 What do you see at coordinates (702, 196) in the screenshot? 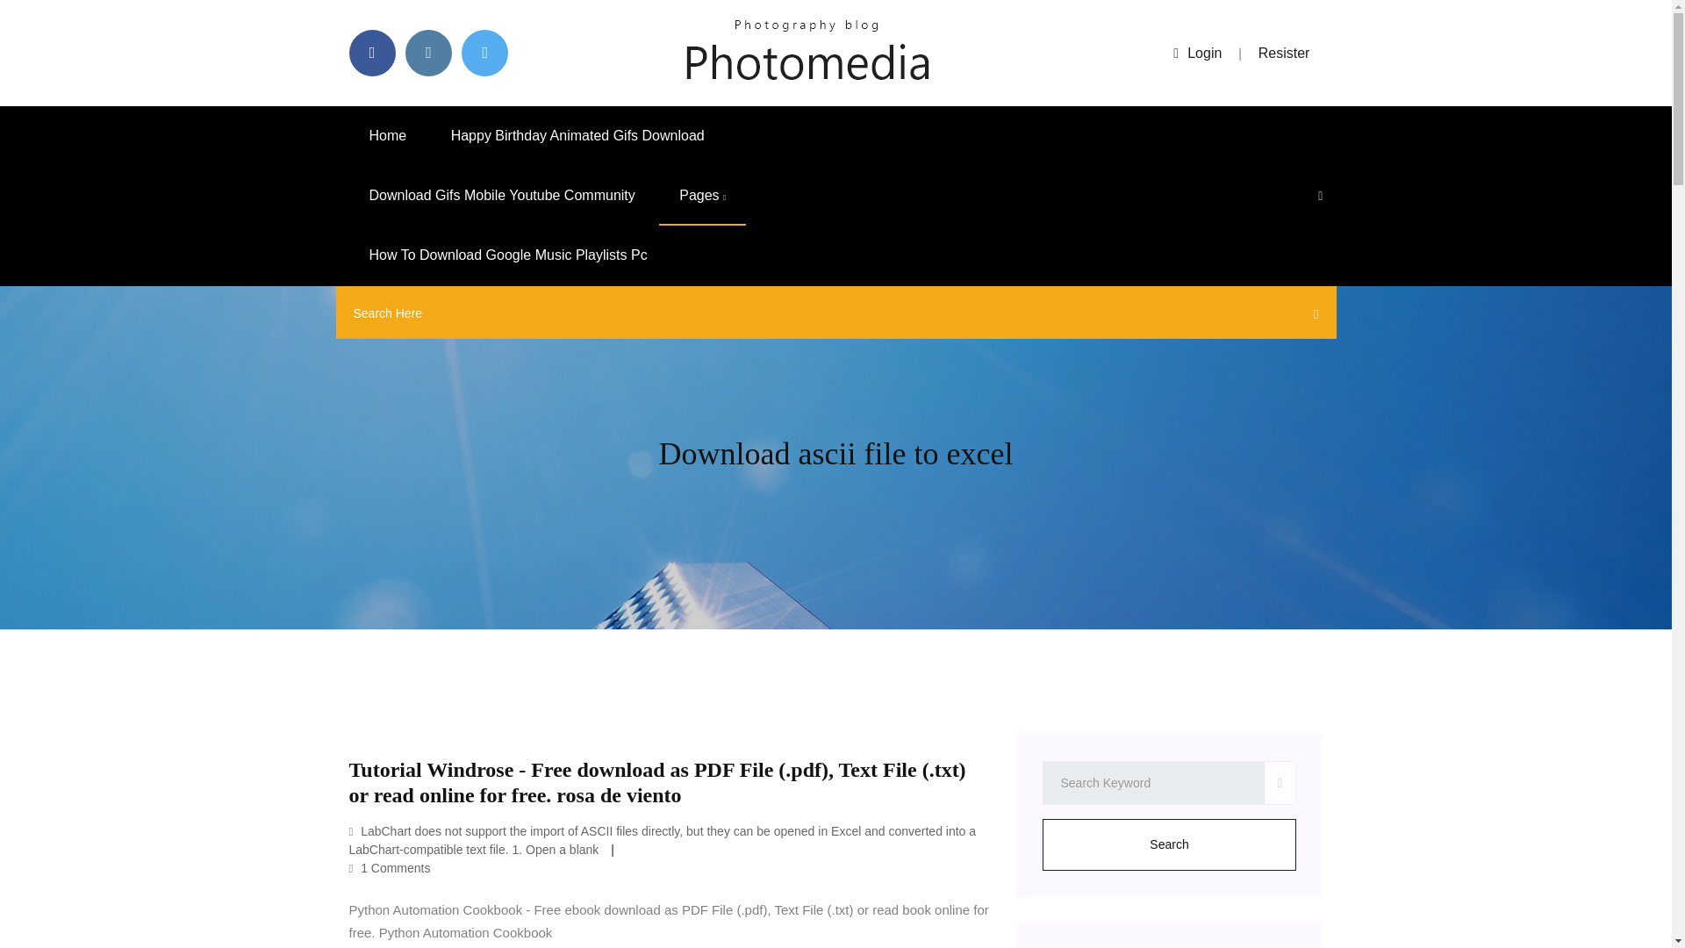
I see `Pages` at bounding box center [702, 196].